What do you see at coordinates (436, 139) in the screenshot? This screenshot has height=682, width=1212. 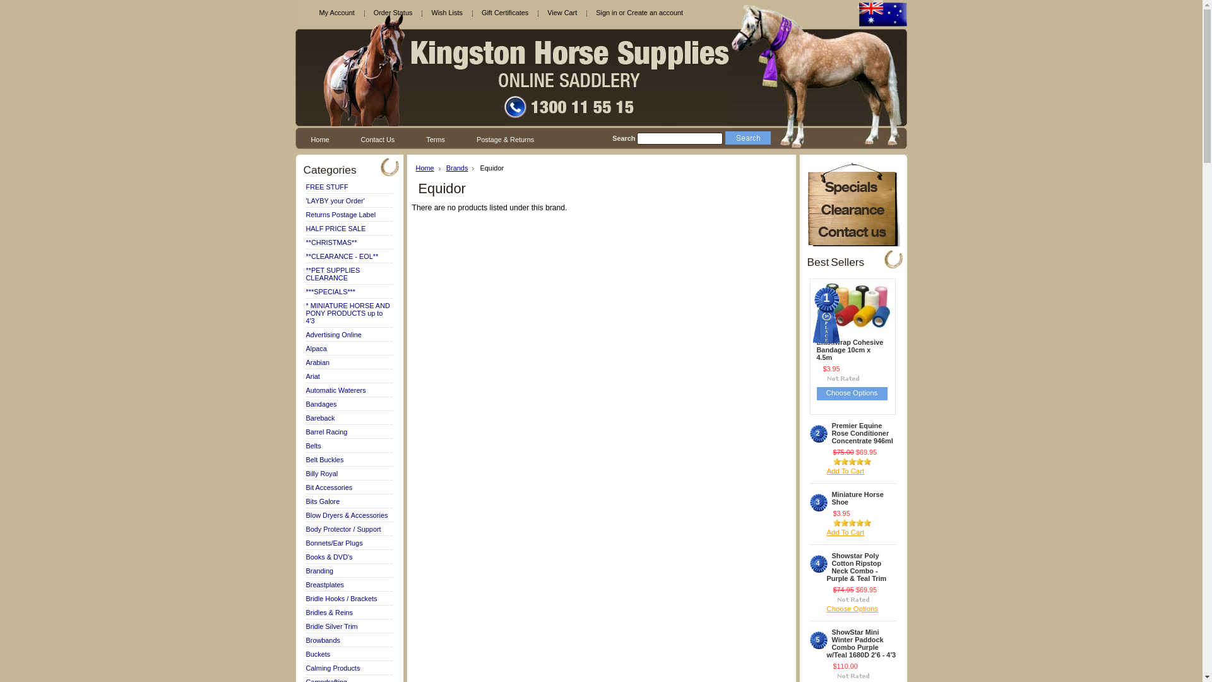 I see `Terms` at bounding box center [436, 139].